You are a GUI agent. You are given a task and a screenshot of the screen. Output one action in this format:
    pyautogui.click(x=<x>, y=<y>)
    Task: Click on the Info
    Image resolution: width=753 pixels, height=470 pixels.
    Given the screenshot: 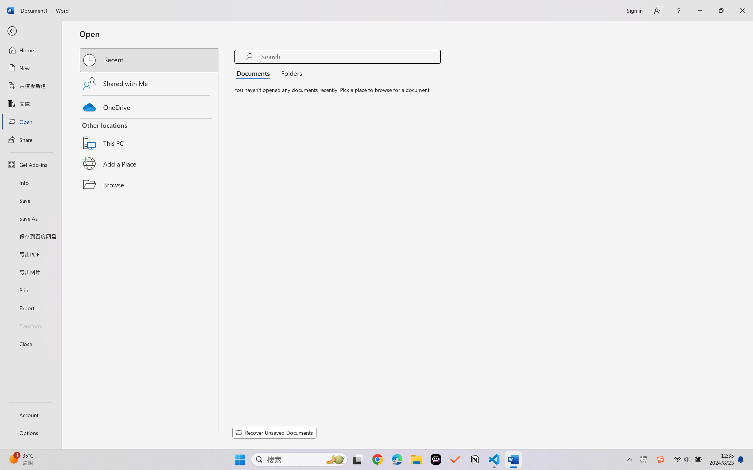 What is the action you would take?
    pyautogui.click(x=31, y=182)
    